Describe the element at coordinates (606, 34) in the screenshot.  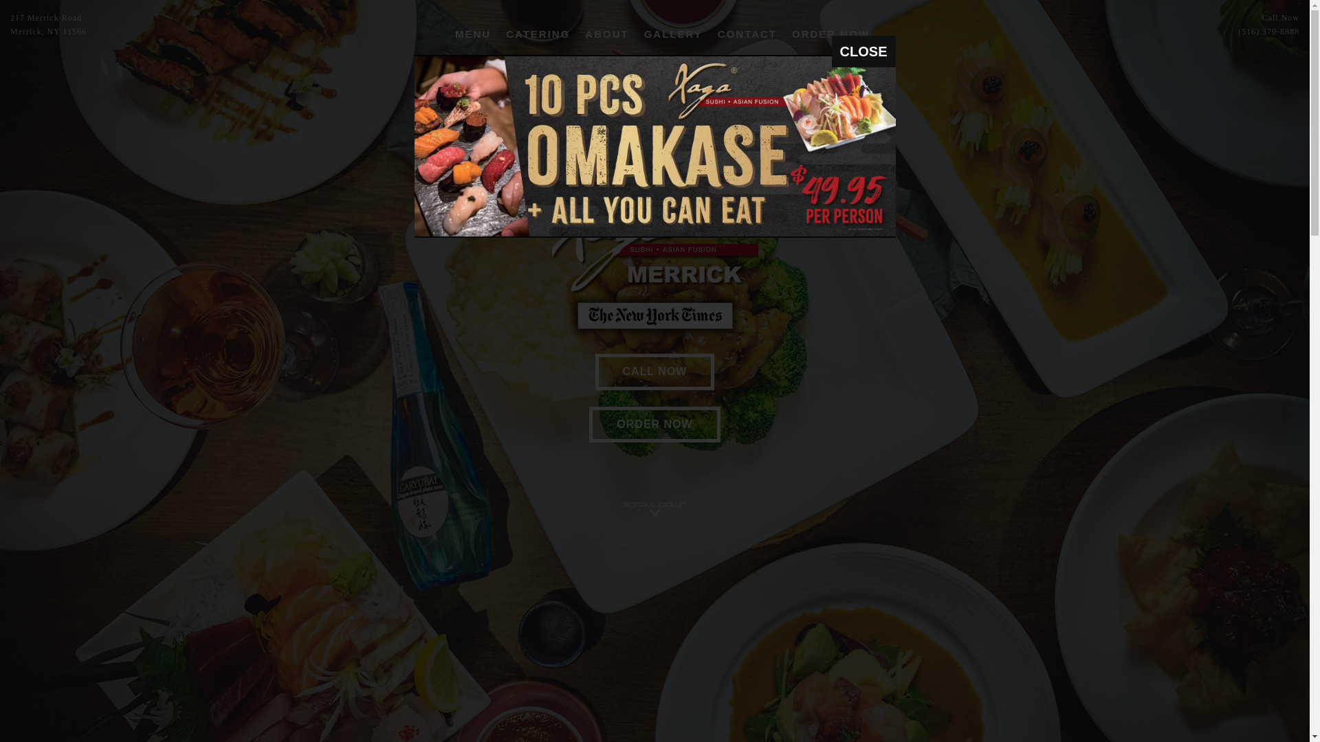
I see `ABOUT` at that location.